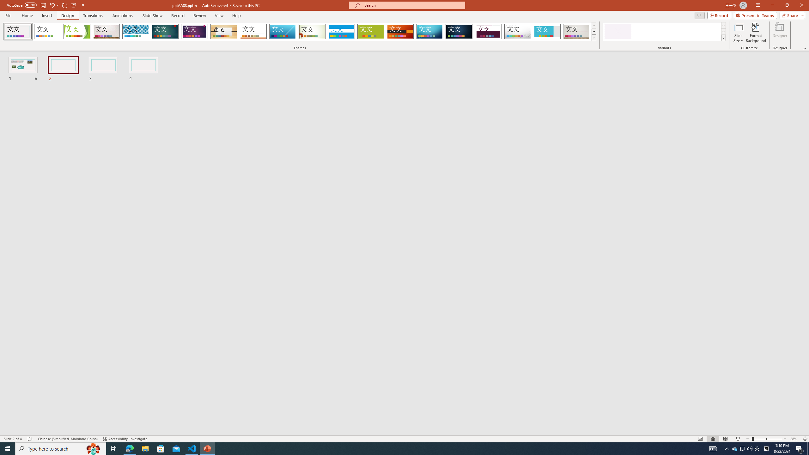 The height and width of the screenshot is (455, 809). I want to click on Ion Loading Preview..., so click(165, 32).